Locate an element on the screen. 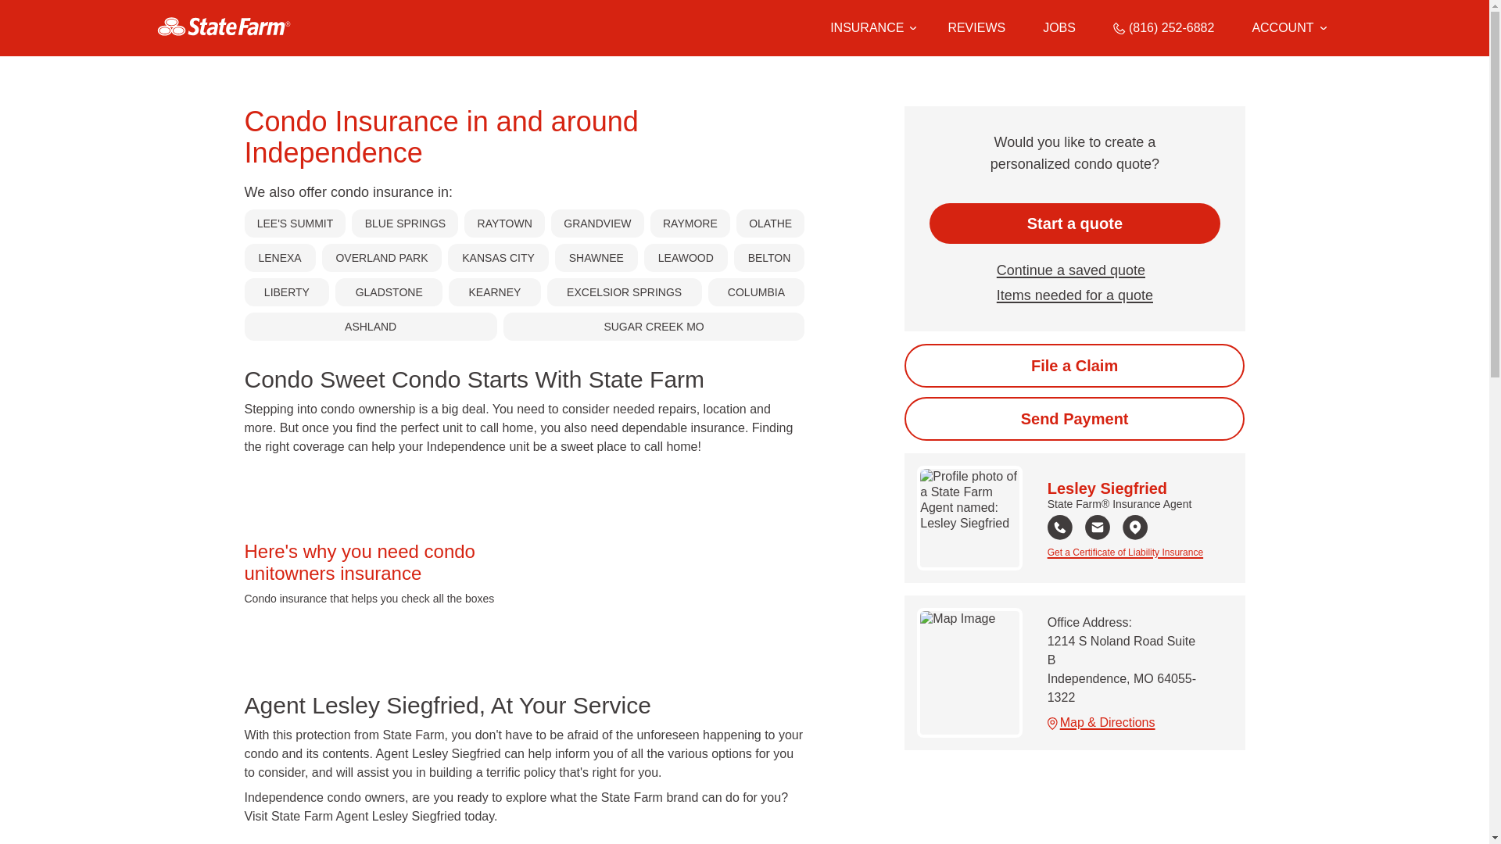 This screenshot has width=1501, height=844. REVIEWS is located at coordinates (976, 28).